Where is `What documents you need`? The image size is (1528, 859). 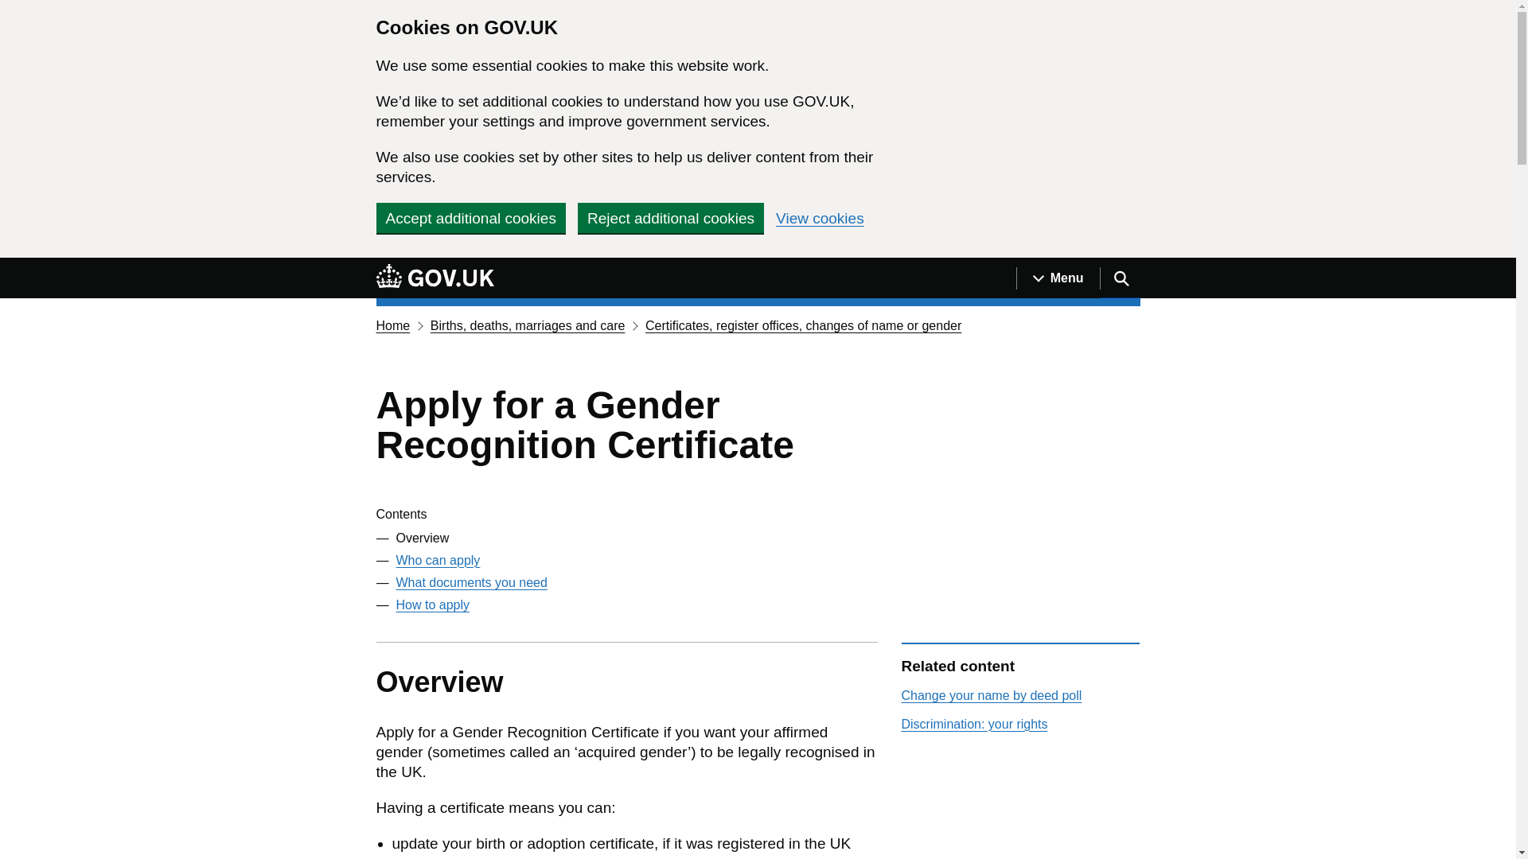 What documents you need is located at coordinates (471, 582).